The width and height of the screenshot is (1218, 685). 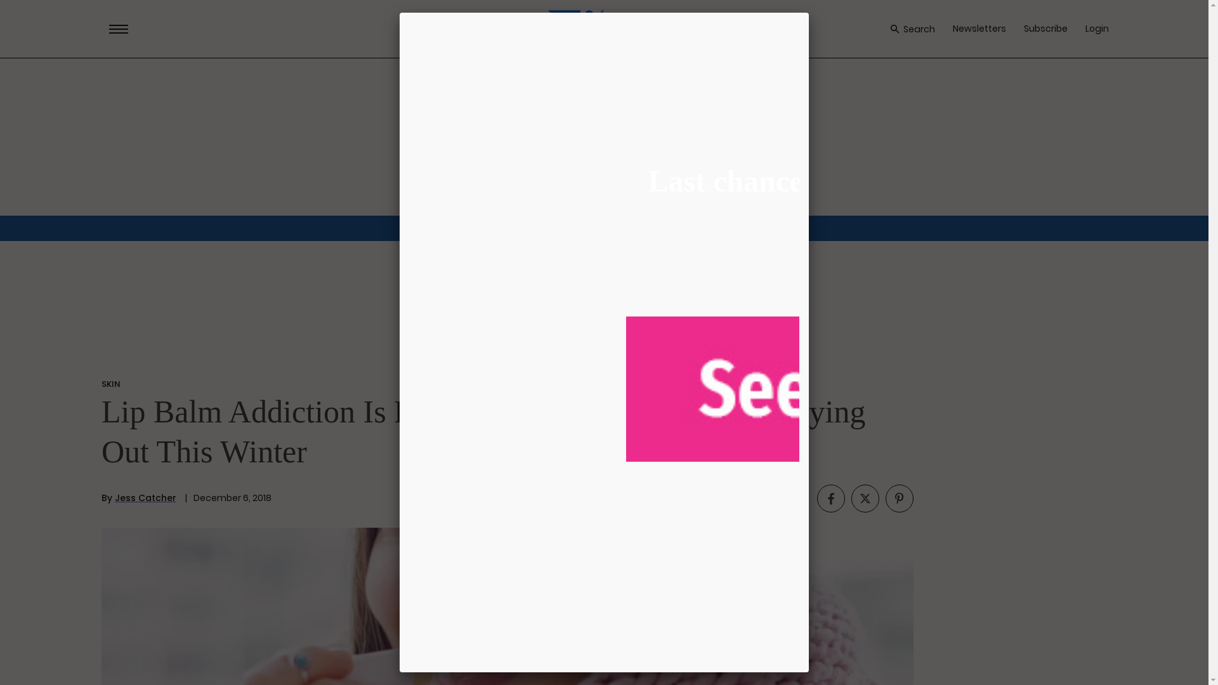 What do you see at coordinates (900, 498) in the screenshot?
I see `Click to share on Pinterest` at bounding box center [900, 498].